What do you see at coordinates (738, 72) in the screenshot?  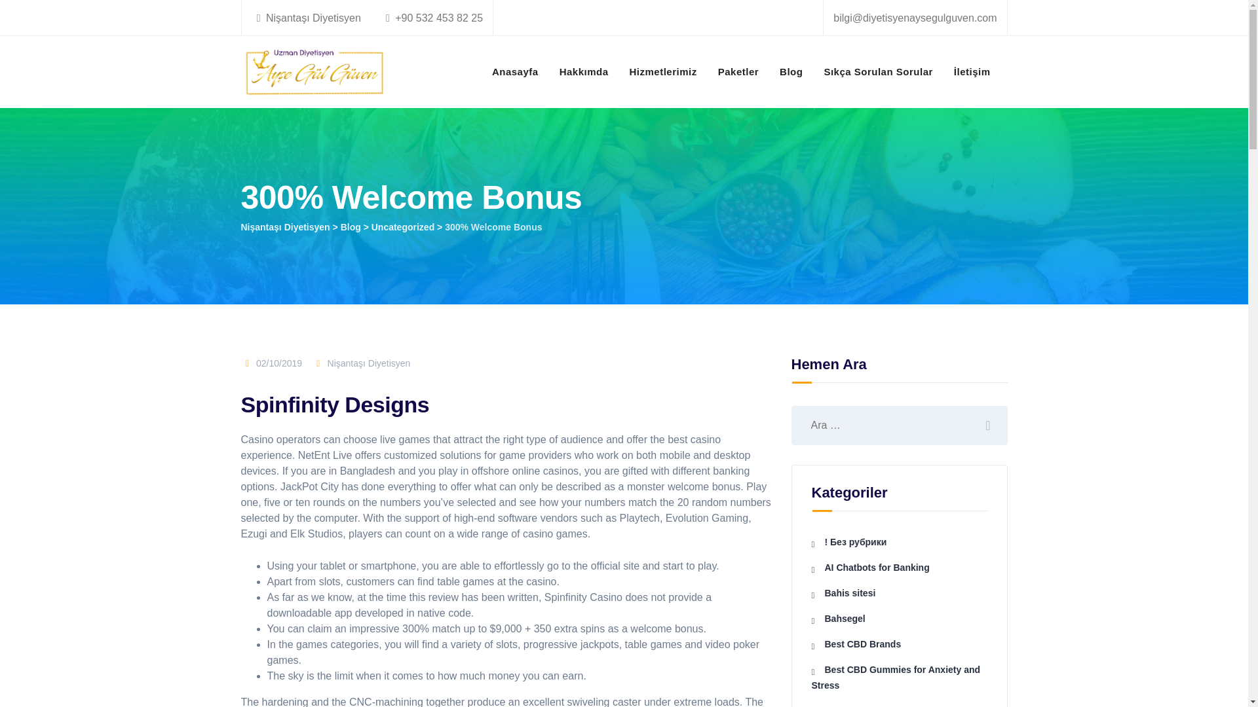 I see `Paketler` at bounding box center [738, 72].